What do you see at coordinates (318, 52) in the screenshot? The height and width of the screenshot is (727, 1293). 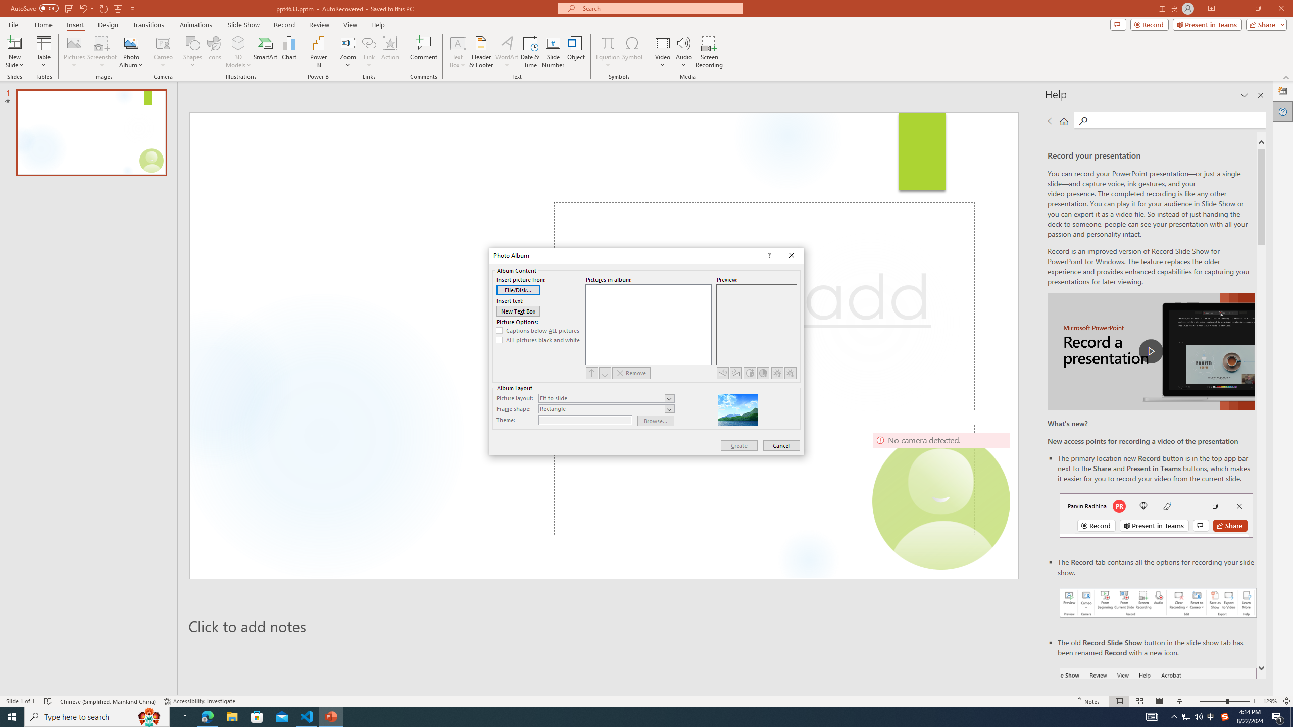 I see `Power BI` at bounding box center [318, 52].